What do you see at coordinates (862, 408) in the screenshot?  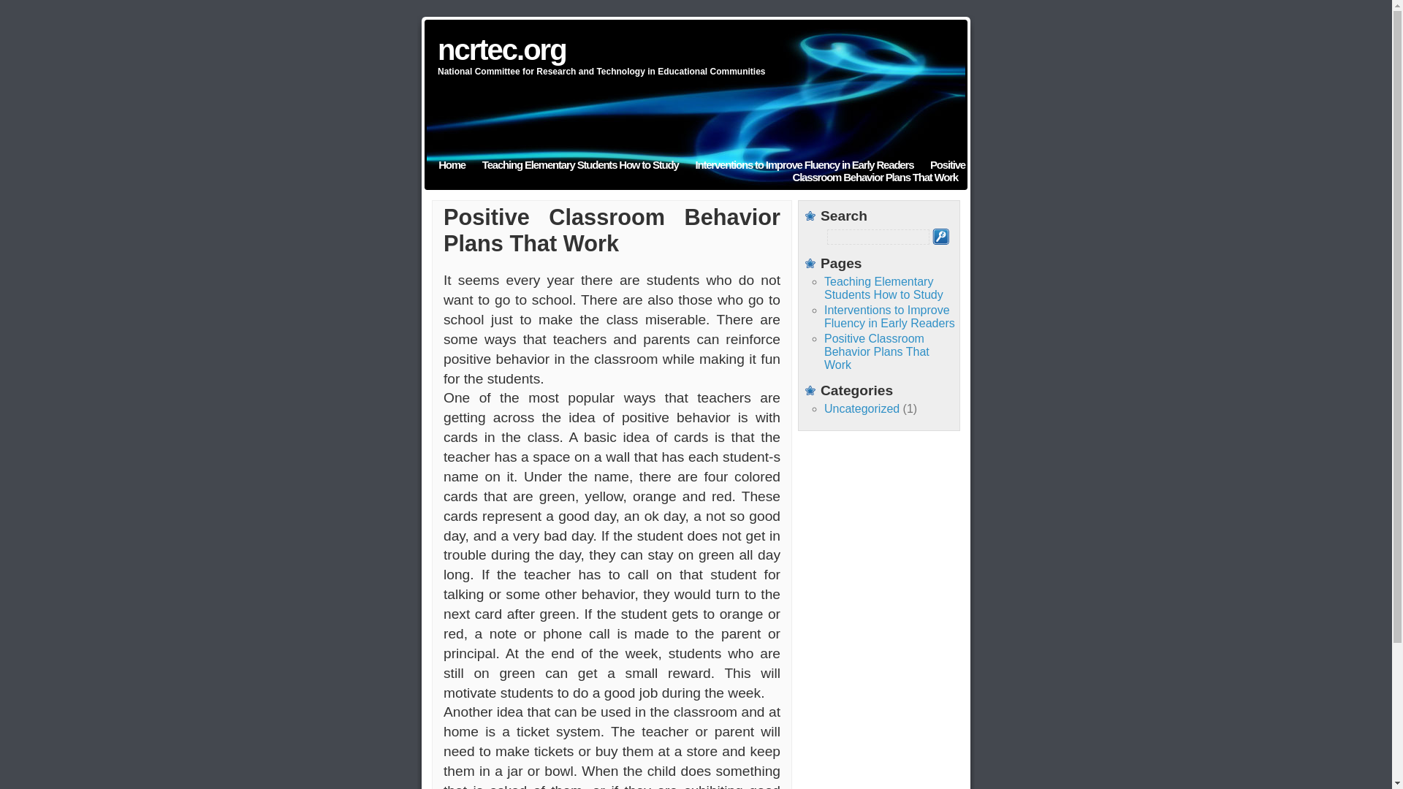 I see `Uncategorized` at bounding box center [862, 408].